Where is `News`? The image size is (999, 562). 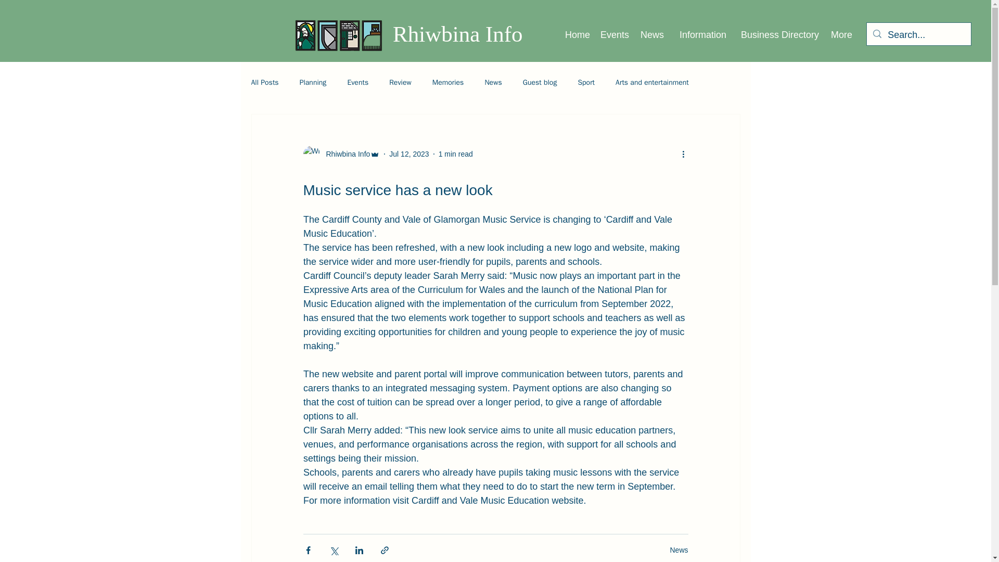 News is located at coordinates (651, 34).